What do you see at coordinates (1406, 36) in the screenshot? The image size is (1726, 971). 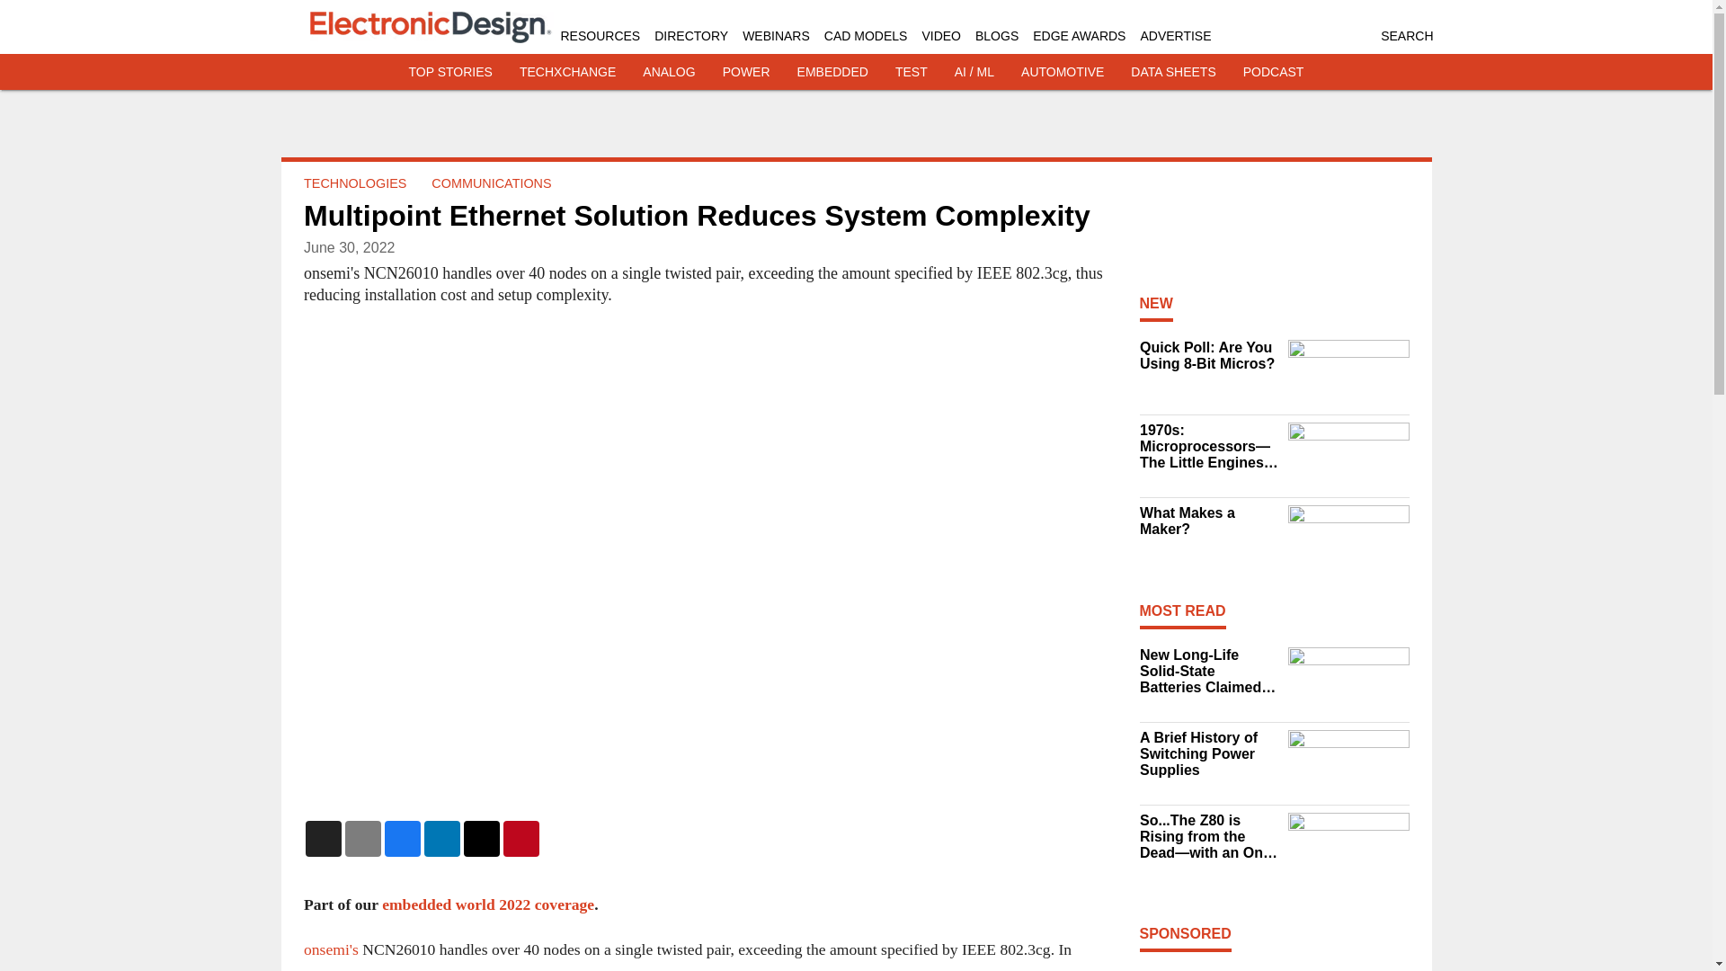 I see `SEARCH` at bounding box center [1406, 36].